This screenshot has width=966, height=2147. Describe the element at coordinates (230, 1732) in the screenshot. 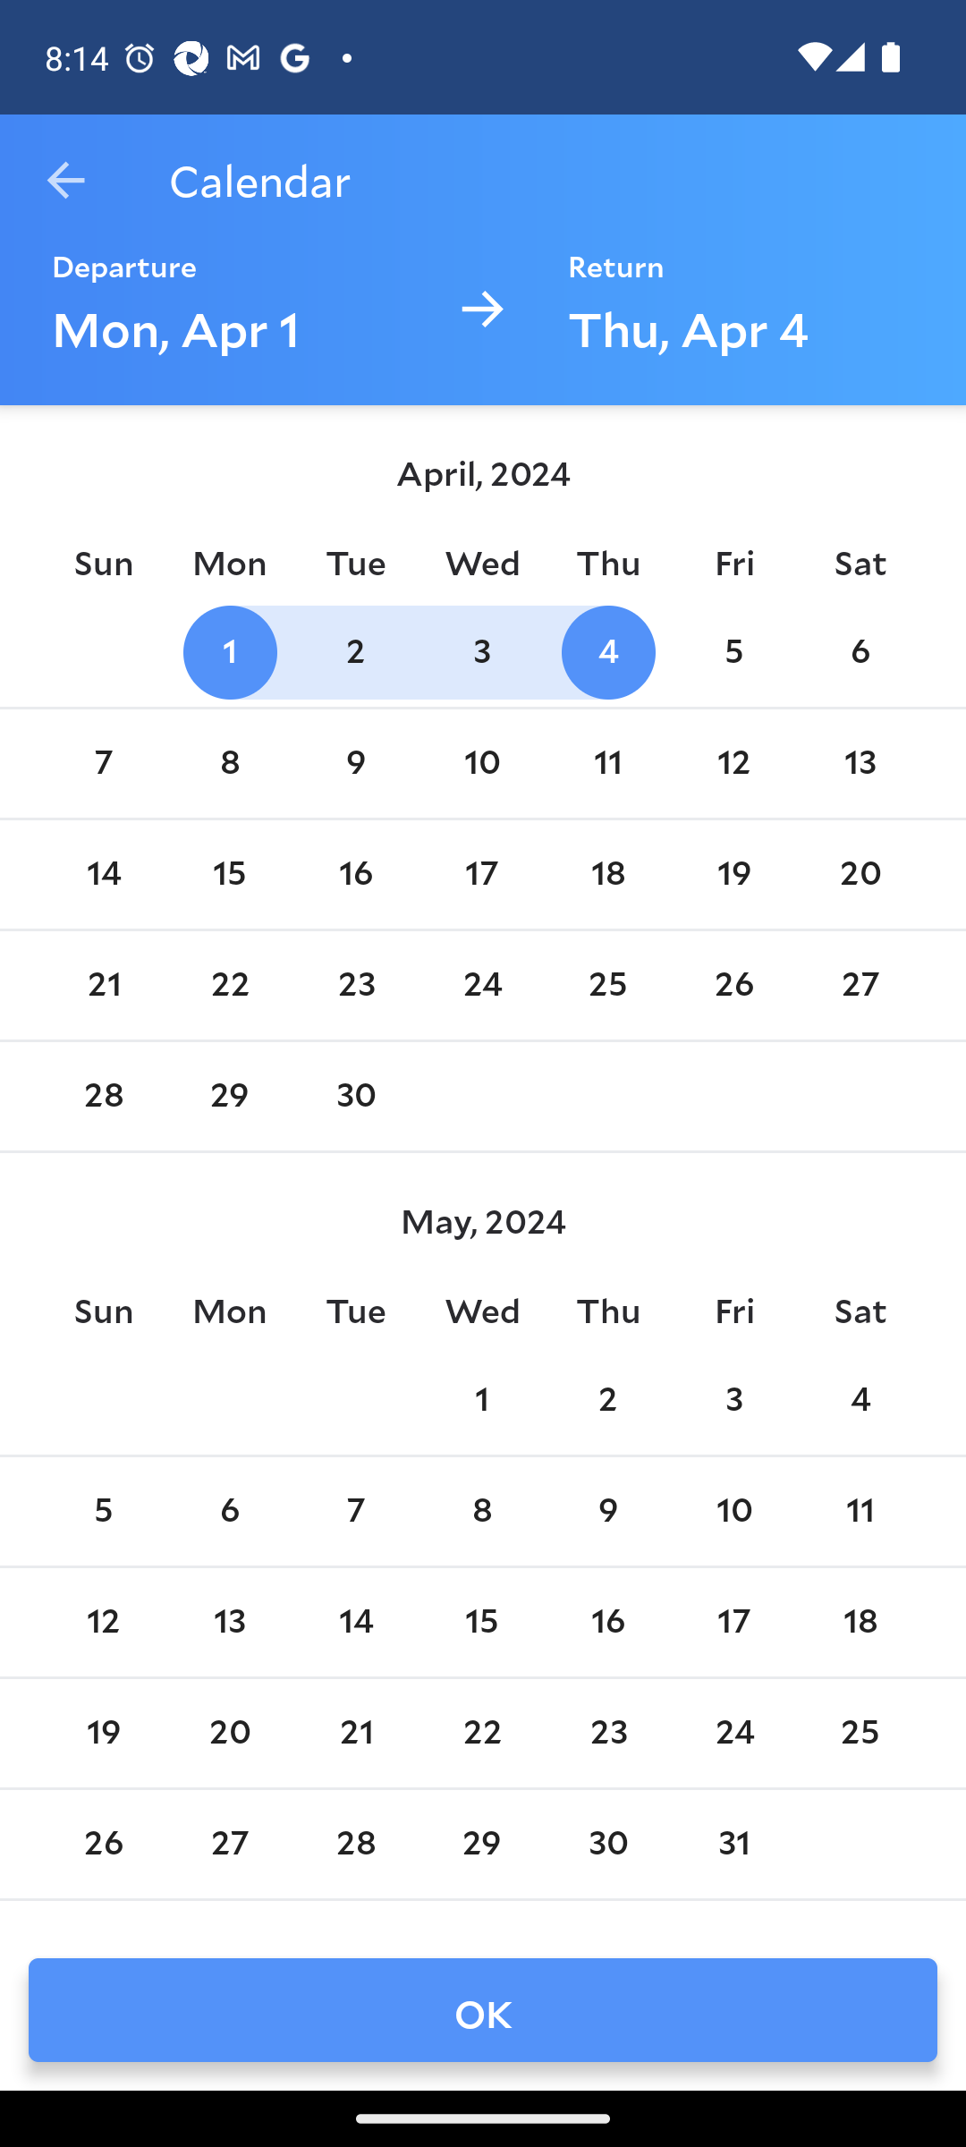

I see `20` at that location.